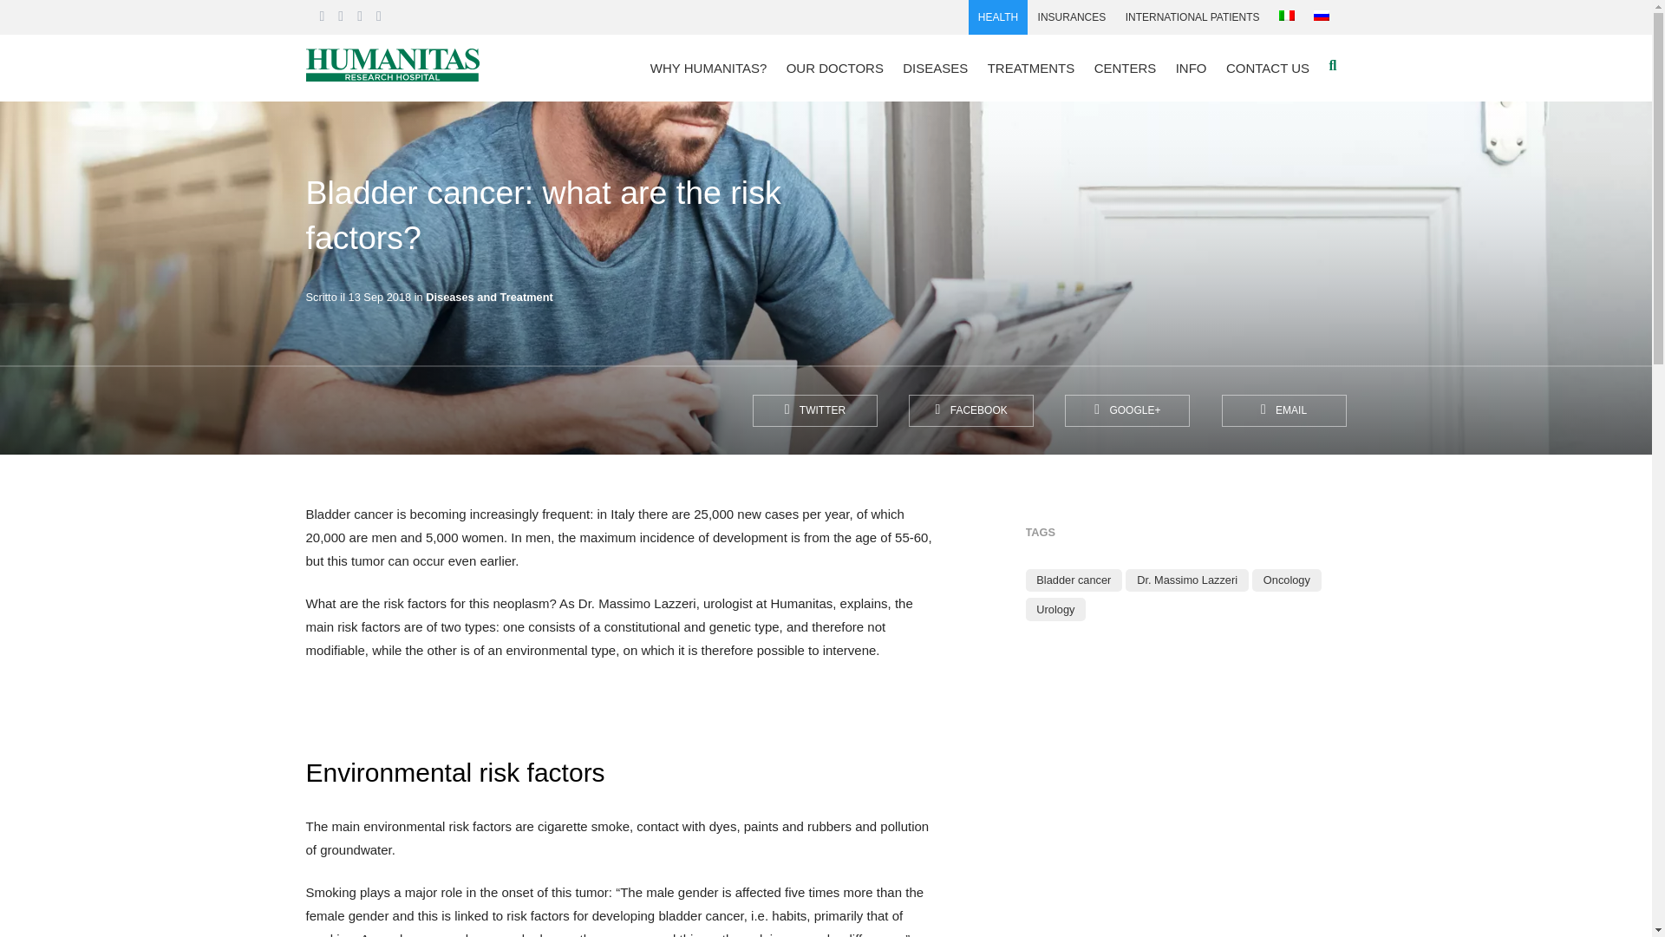 This screenshot has width=1665, height=937. Describe the element at coordinates (971, 410) in the screenshot. I see `FACEBOOK` at that location.